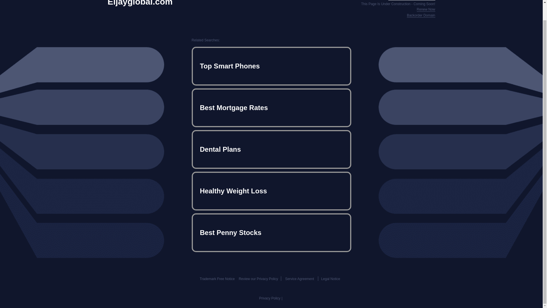 The height and width of the screenshot is (308, 547). Describe the element at coordinates (271, 66) in the screenshot. I see `Top Smart Phones` at that location.